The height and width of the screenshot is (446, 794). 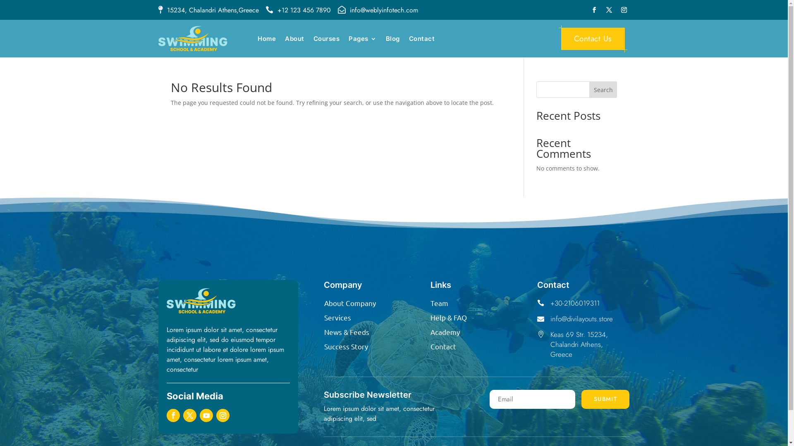 I want to click on Contact Us, so click(x=593, y=39).